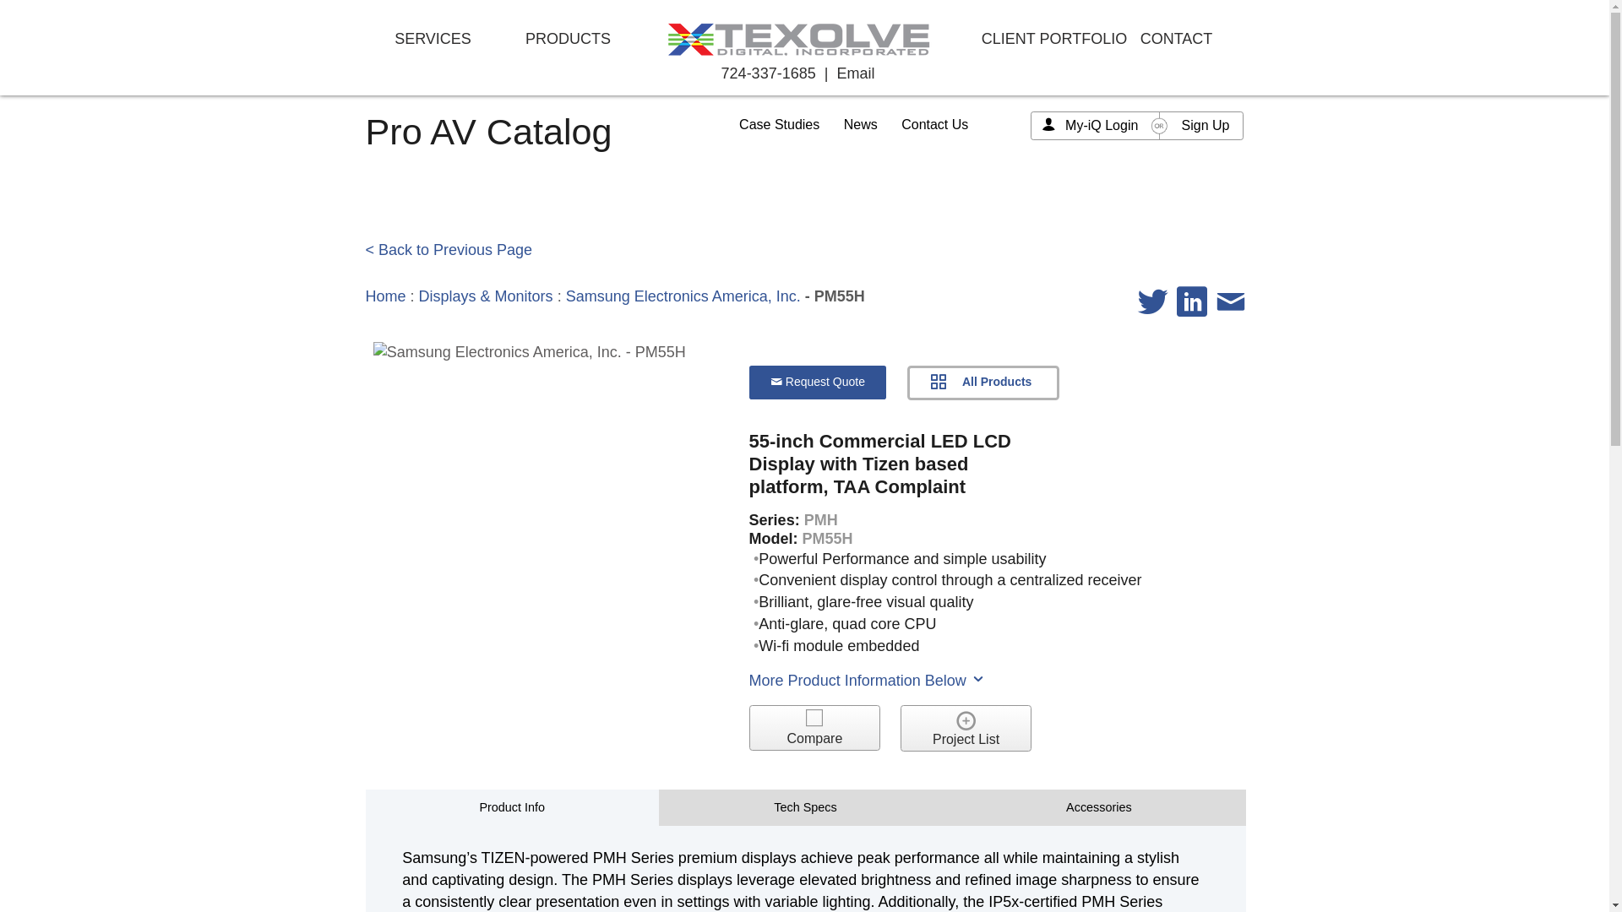 The image size is (1622, 912). I want to click on Contact Us, so click(934, 124).